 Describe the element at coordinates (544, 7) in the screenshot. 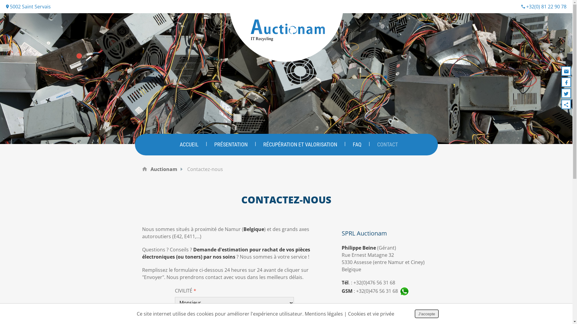

I see `+32(0) 81 22 90 78` at that location.